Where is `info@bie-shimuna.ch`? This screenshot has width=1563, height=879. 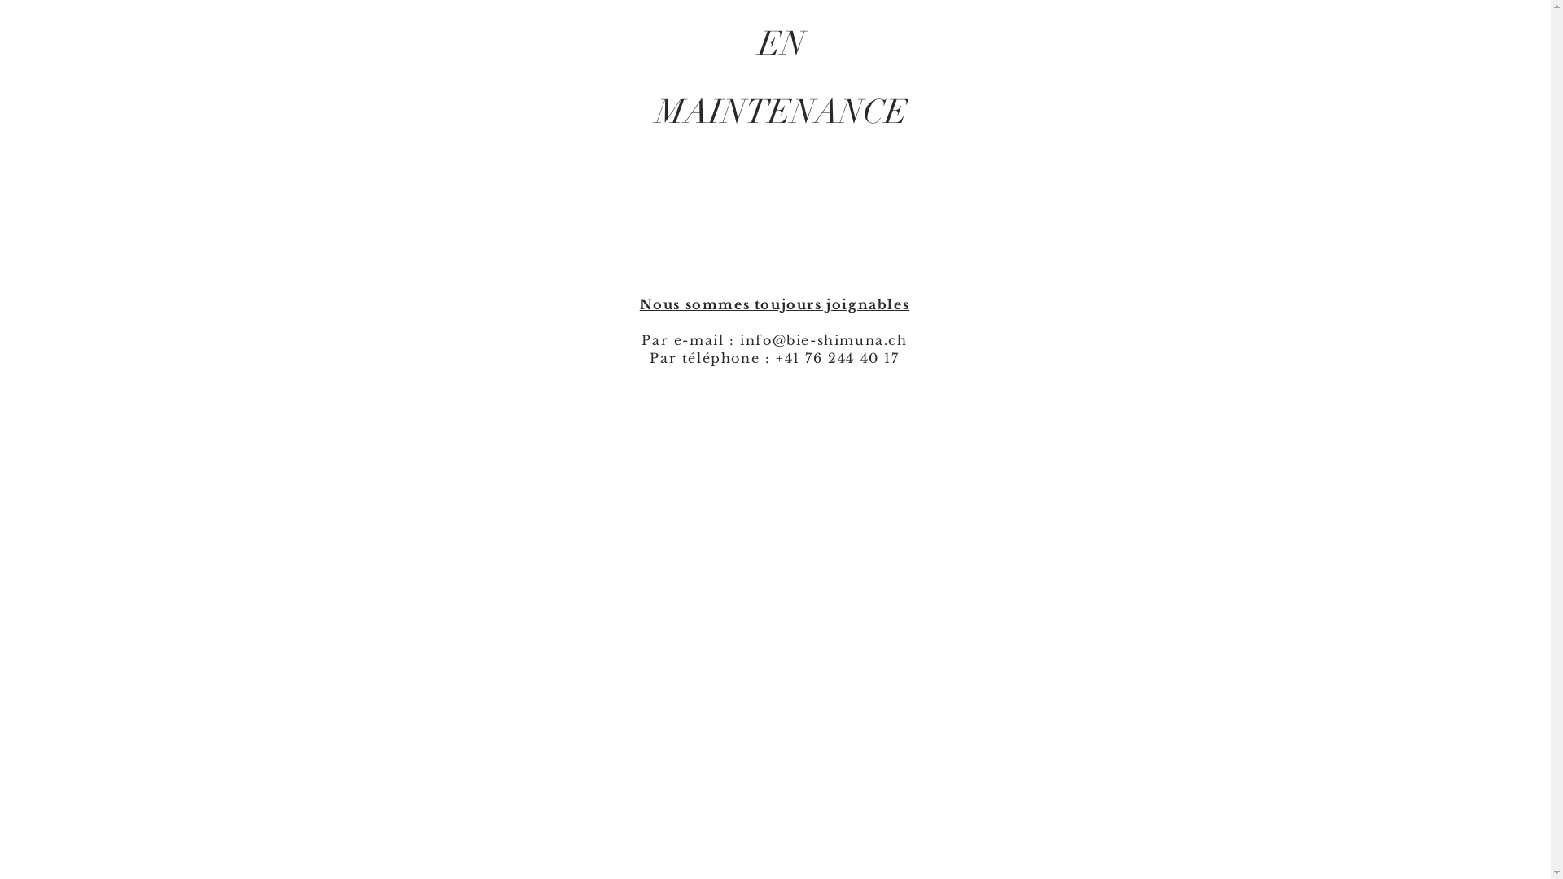 info@bie-shimuna.ch is located at coordinates (824, 340).